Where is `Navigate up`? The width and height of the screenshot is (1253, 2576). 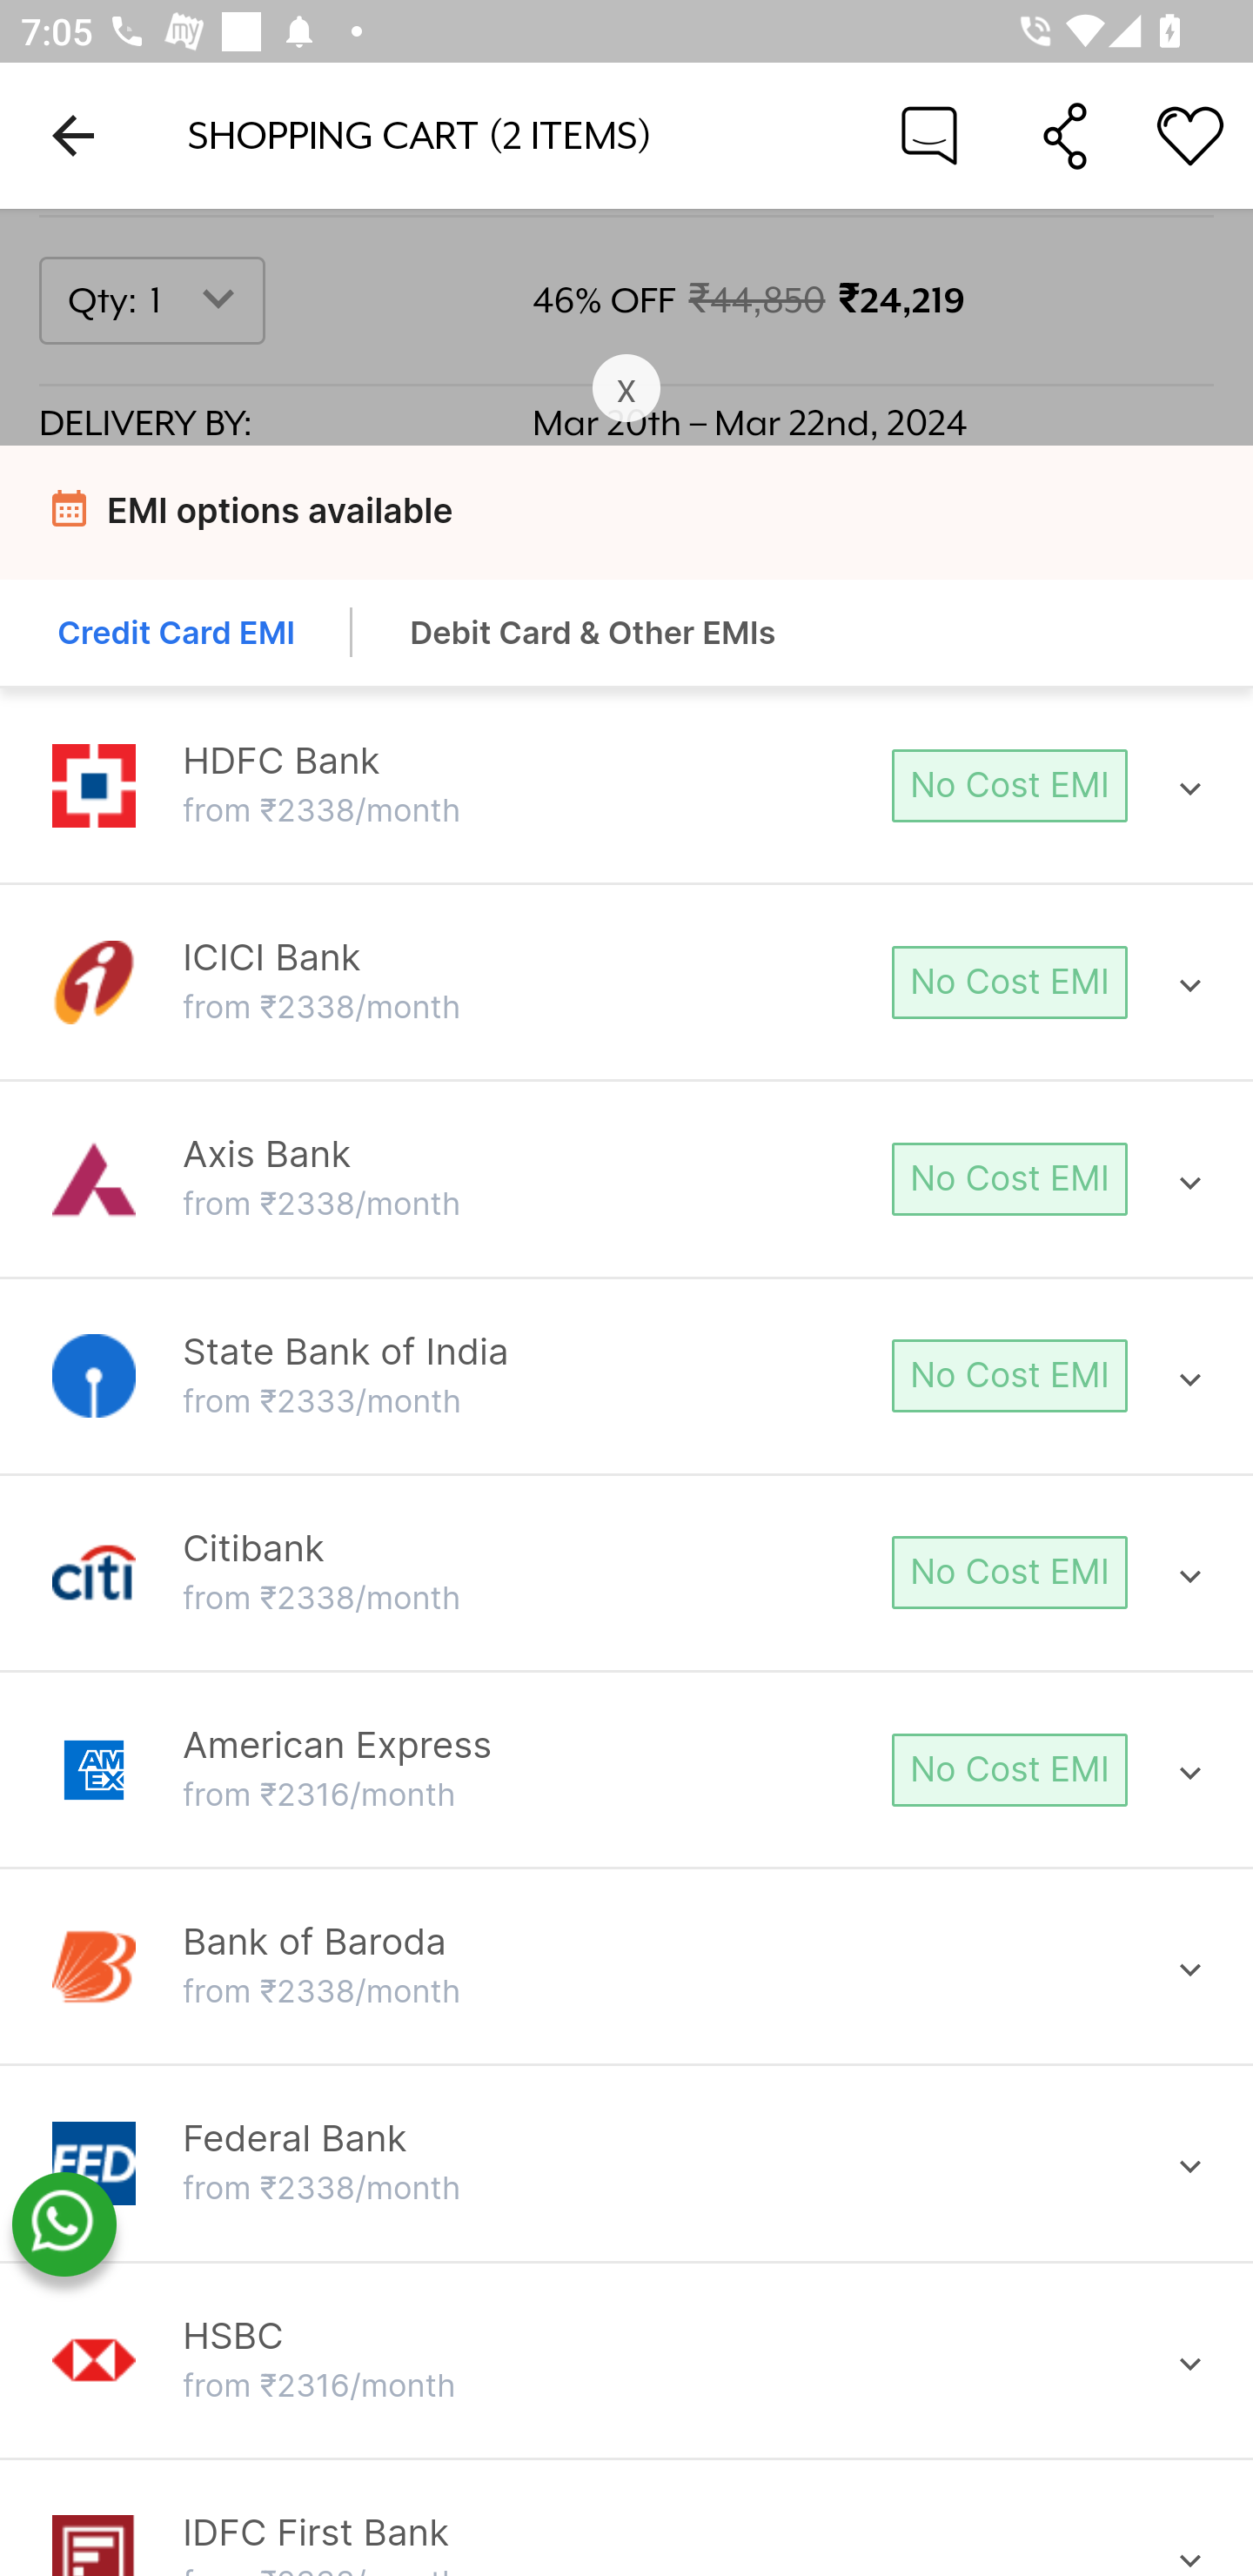 Navigate up is located at coordinates (73, 135).